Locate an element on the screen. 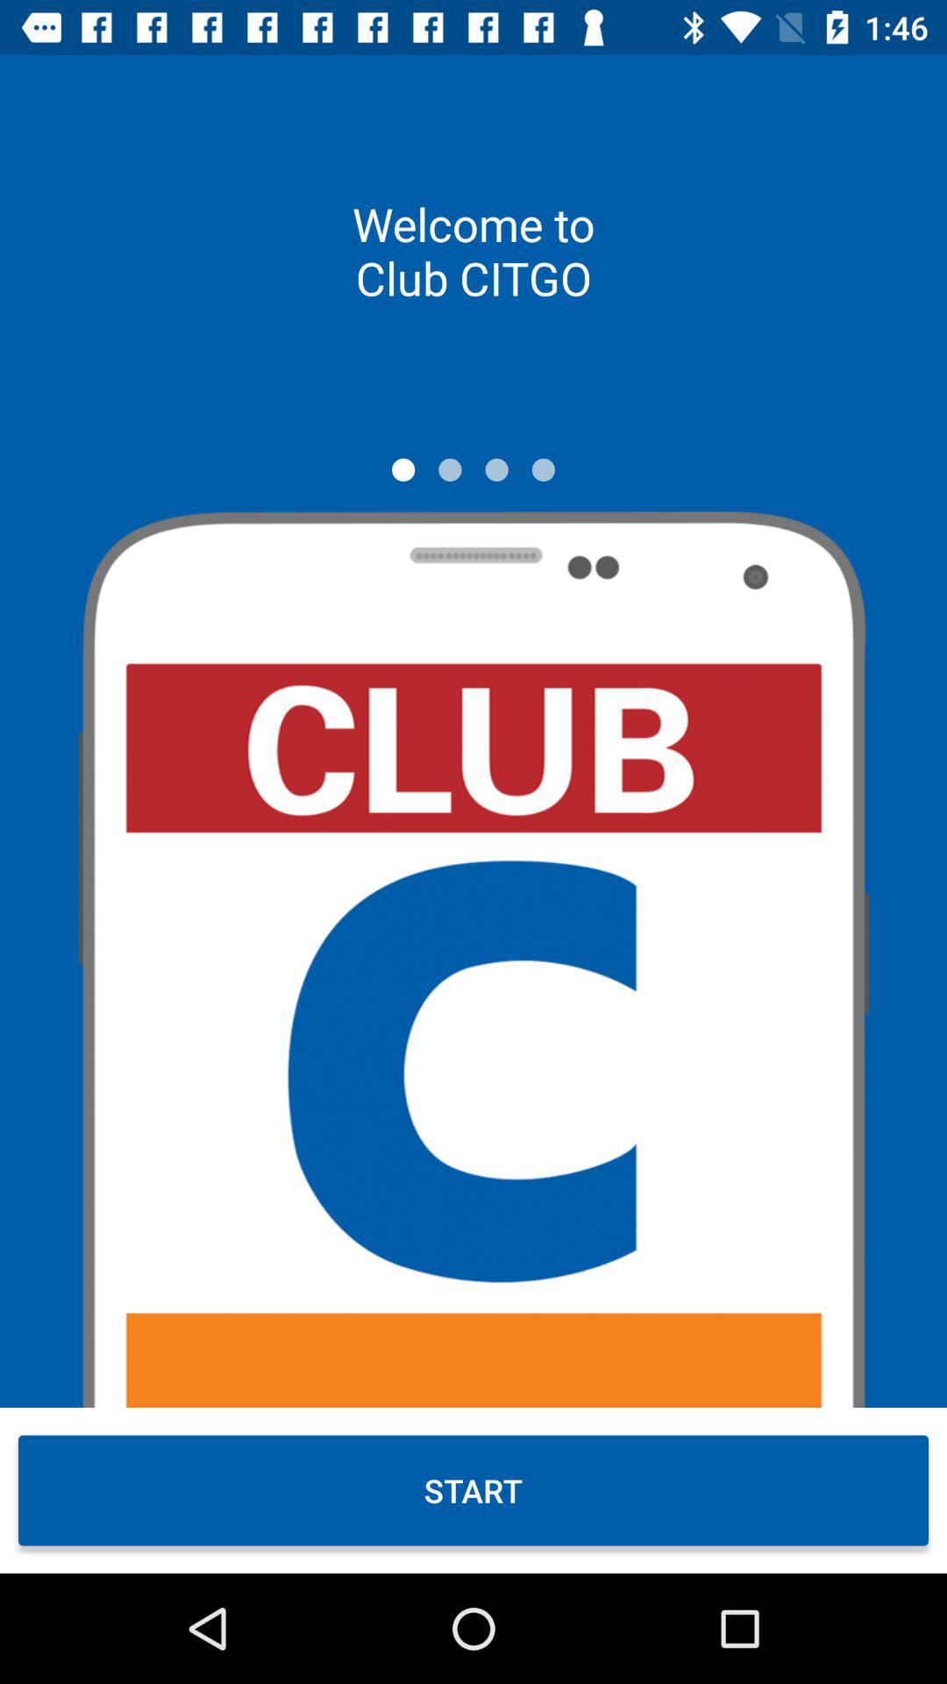 The image size is (947, 1684). view this slide is located at coordinates (403, 470).